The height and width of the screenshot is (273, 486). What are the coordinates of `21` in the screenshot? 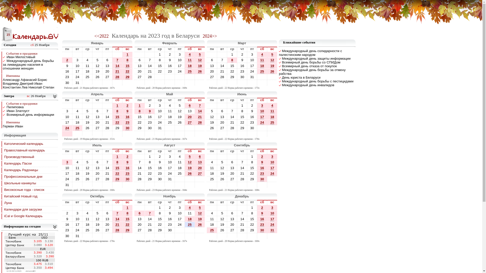 It's located at (242, 224).